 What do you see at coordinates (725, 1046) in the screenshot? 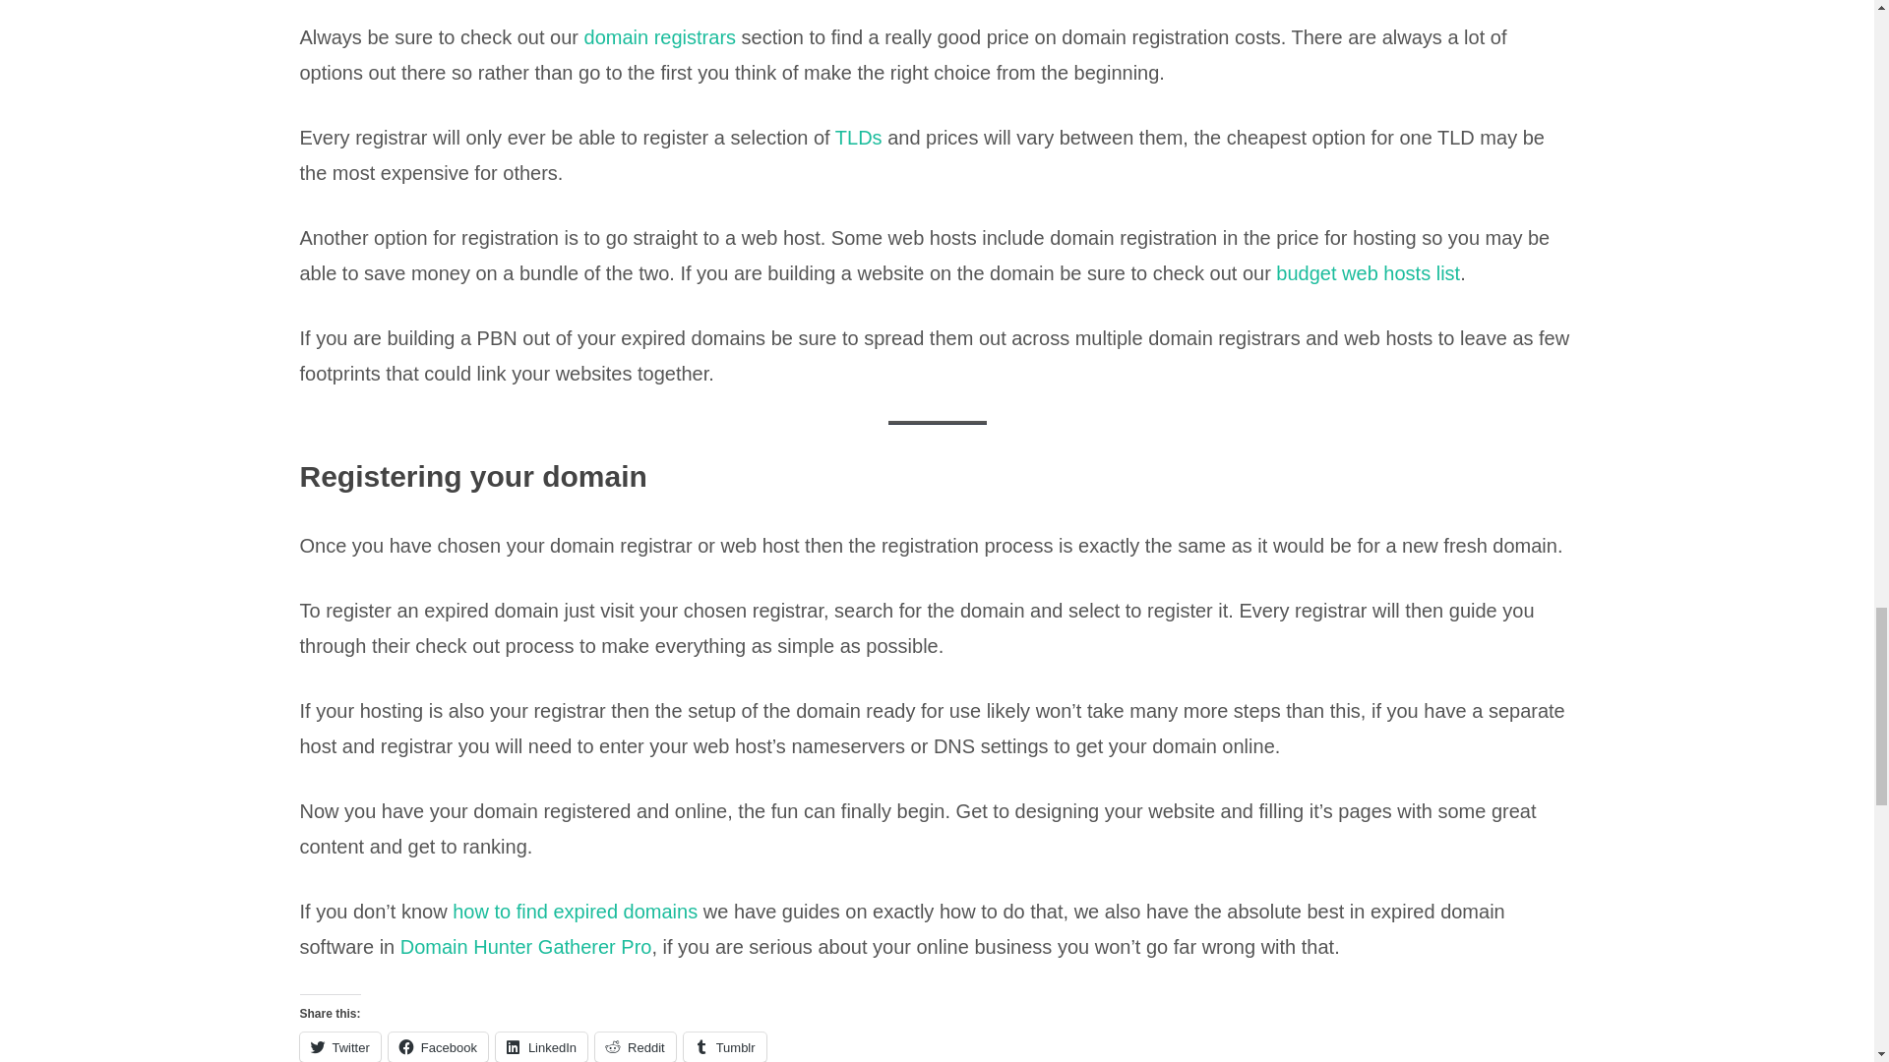
I see `Tumblr` at bounding box center [725, 1046].